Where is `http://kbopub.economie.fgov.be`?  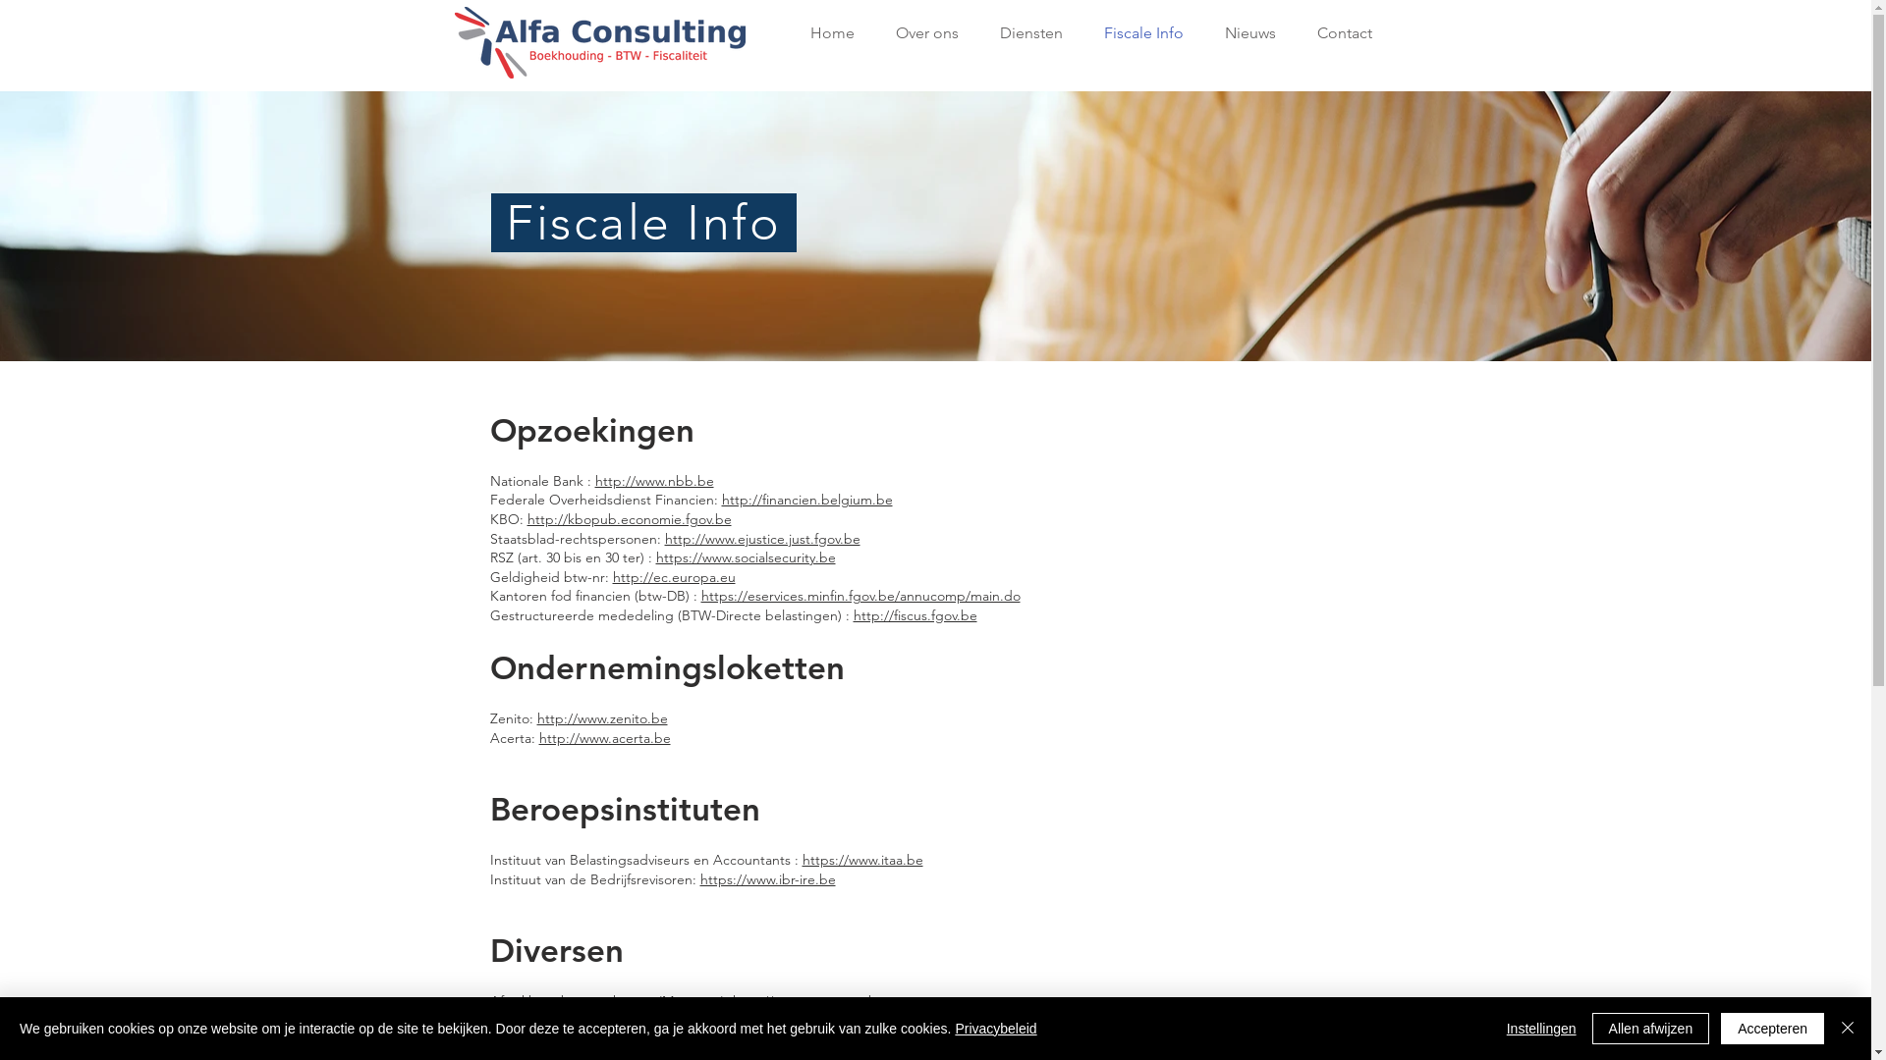
http://kbopub.economie.fgov.be is located at coordinates (629, 519).